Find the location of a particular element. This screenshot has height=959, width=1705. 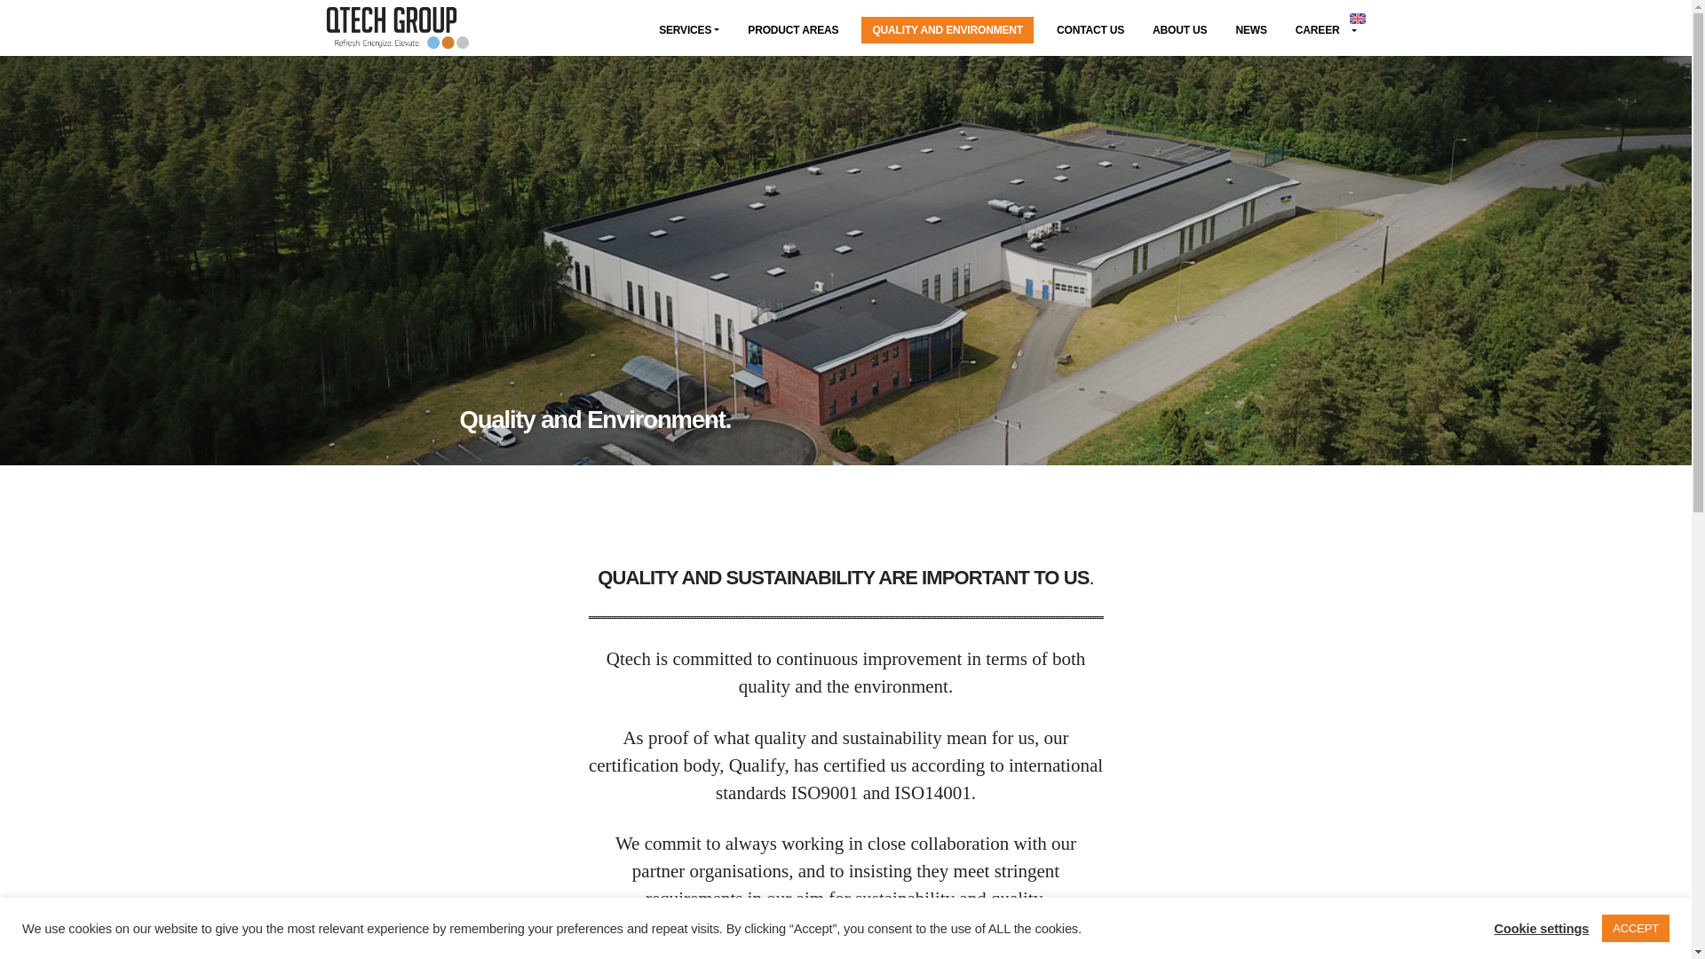

ABOUT US is located at coordinates (1179, 30).